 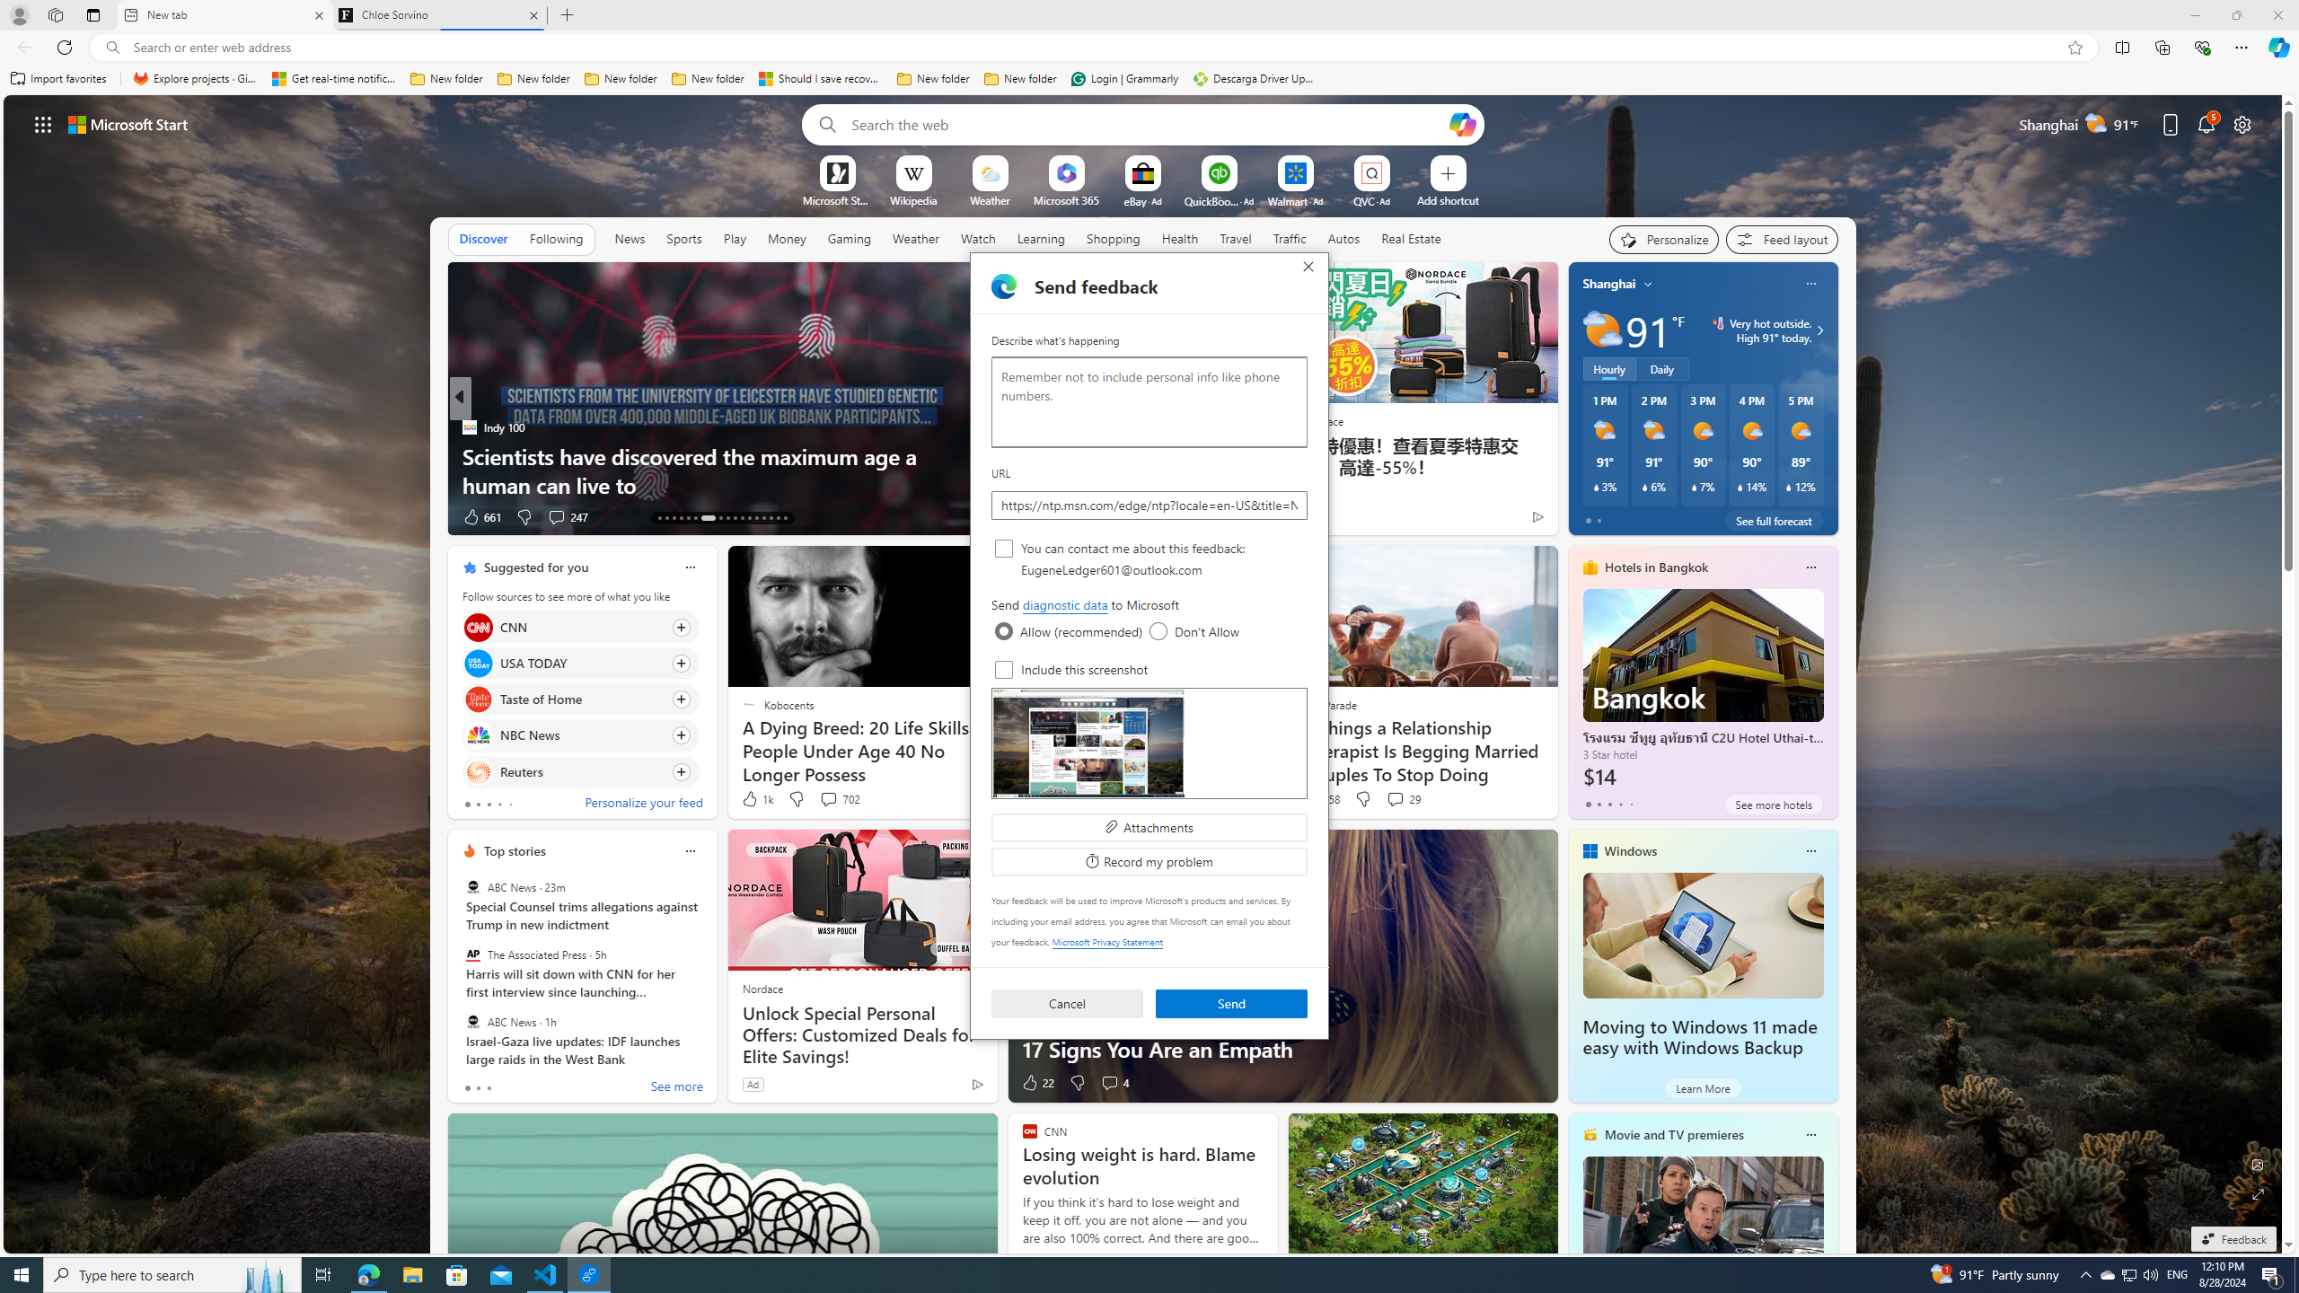 What do you see at coordinates (43, 124) in the screenshot?
I see `App launcher` at bounding box center [43, 124].